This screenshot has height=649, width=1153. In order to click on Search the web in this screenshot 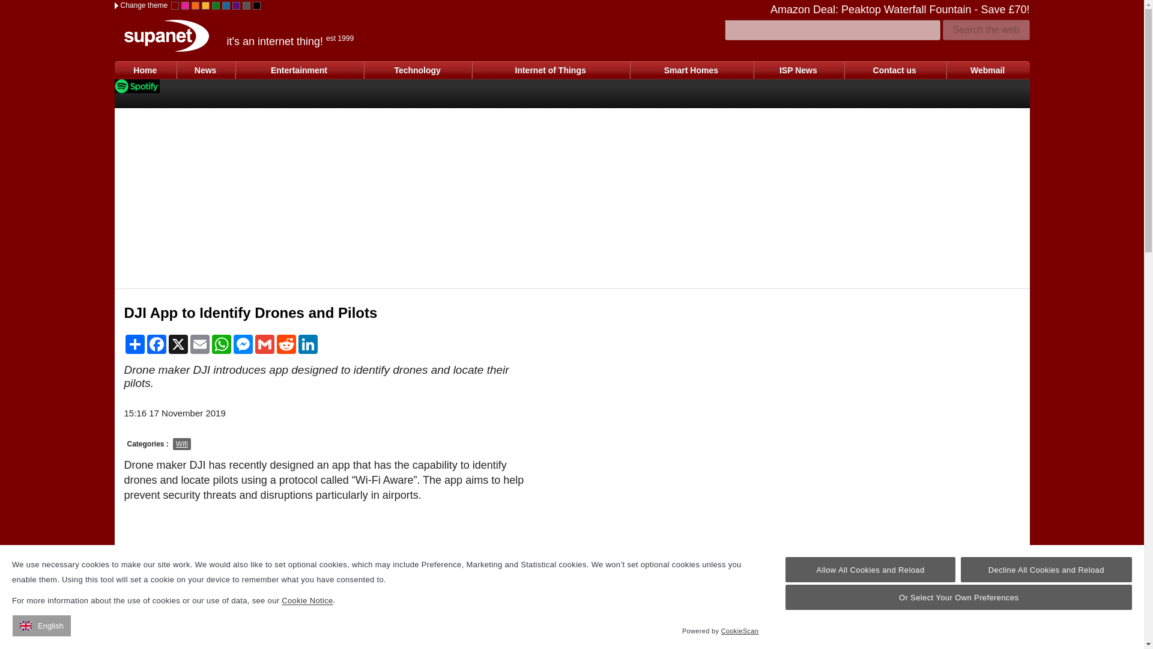, I will do `click(986, 30)`.